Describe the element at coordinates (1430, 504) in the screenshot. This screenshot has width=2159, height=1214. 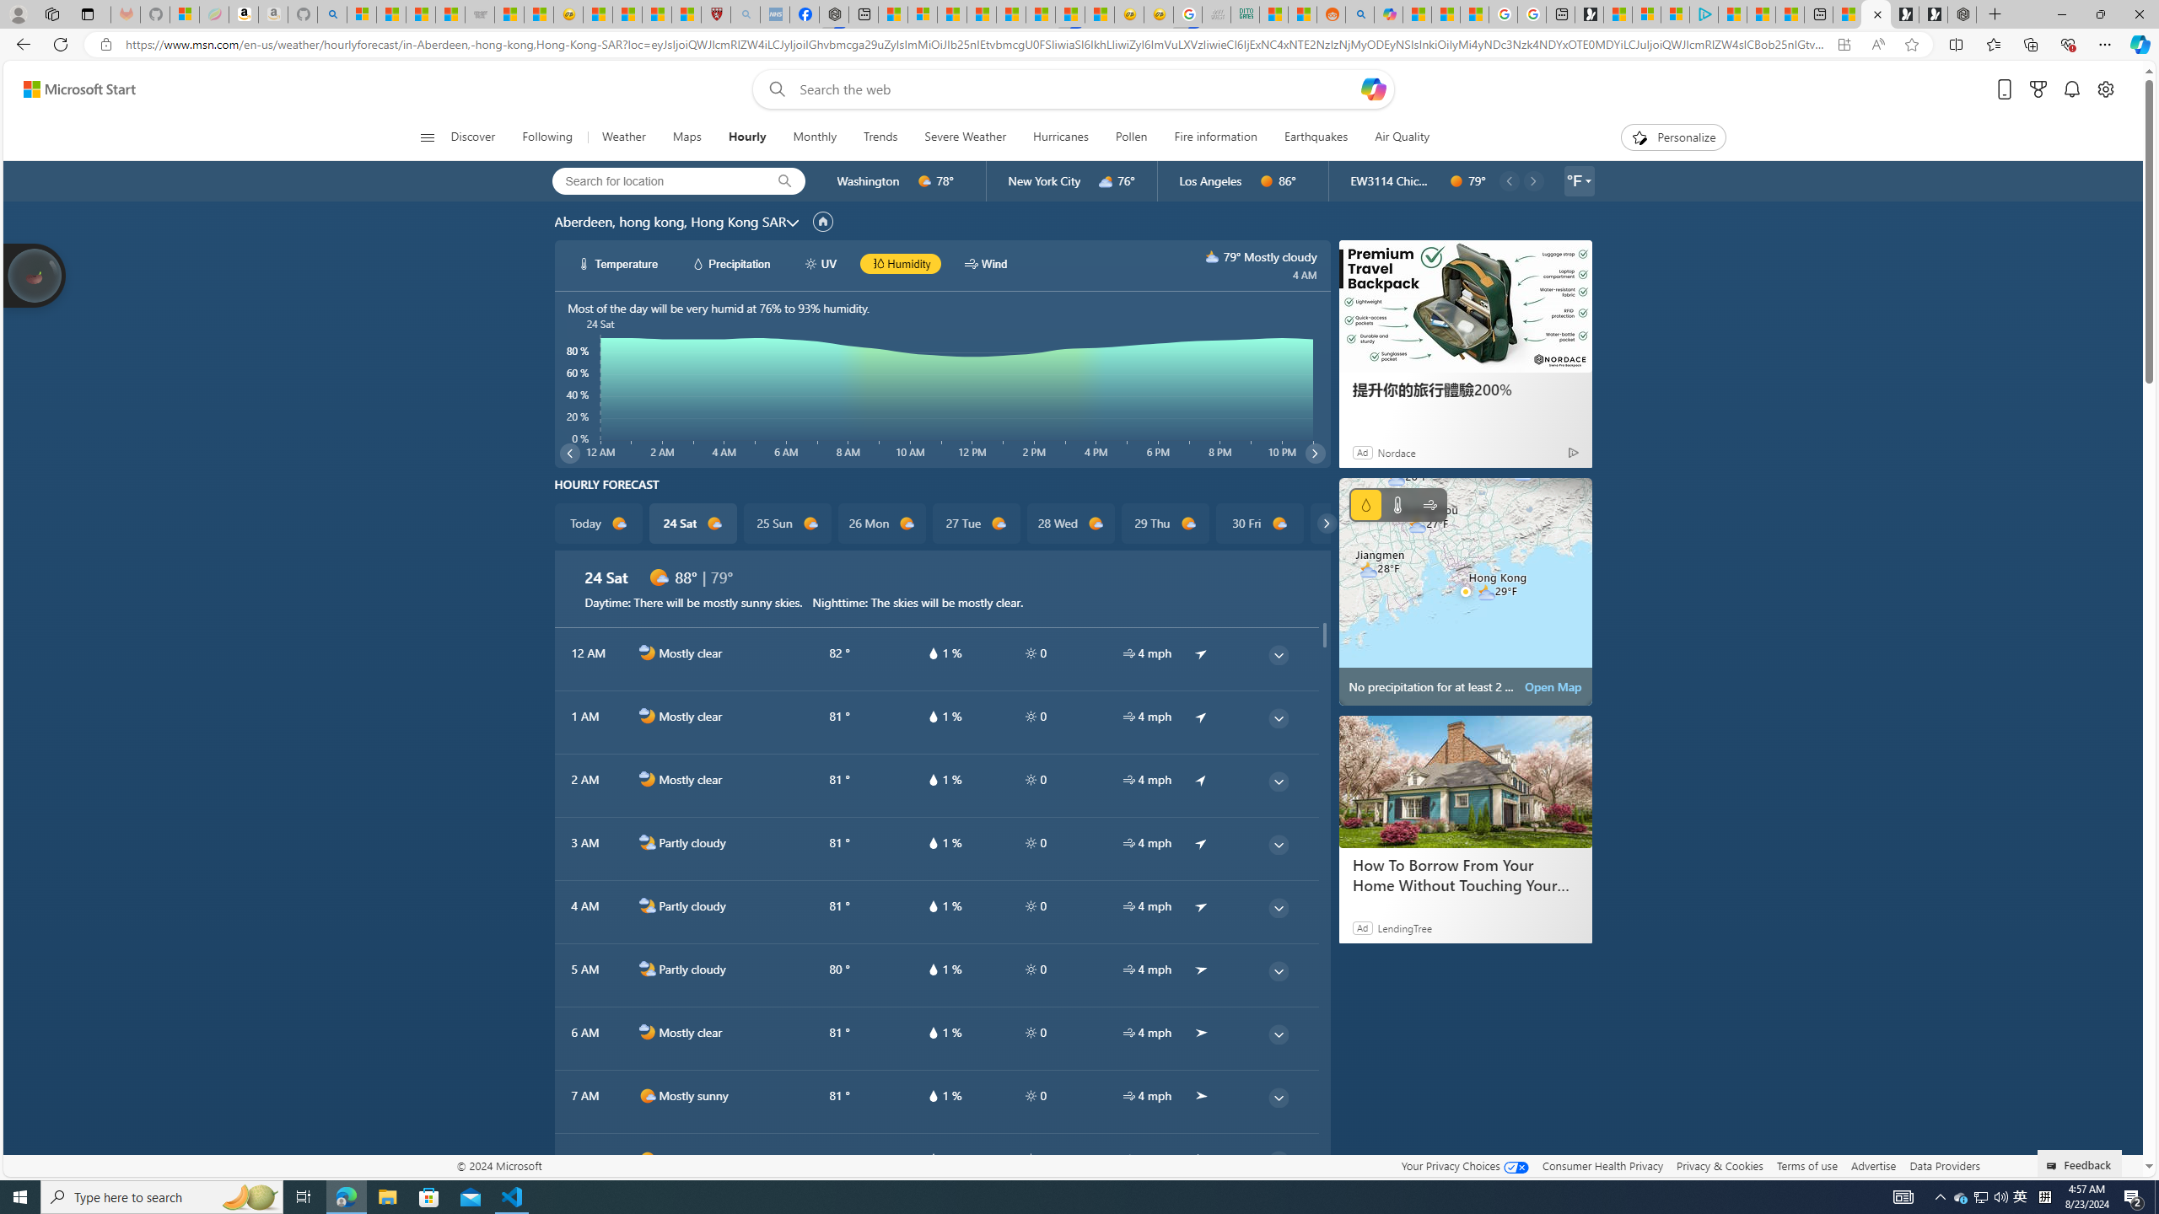
I see `Wind` at that location.